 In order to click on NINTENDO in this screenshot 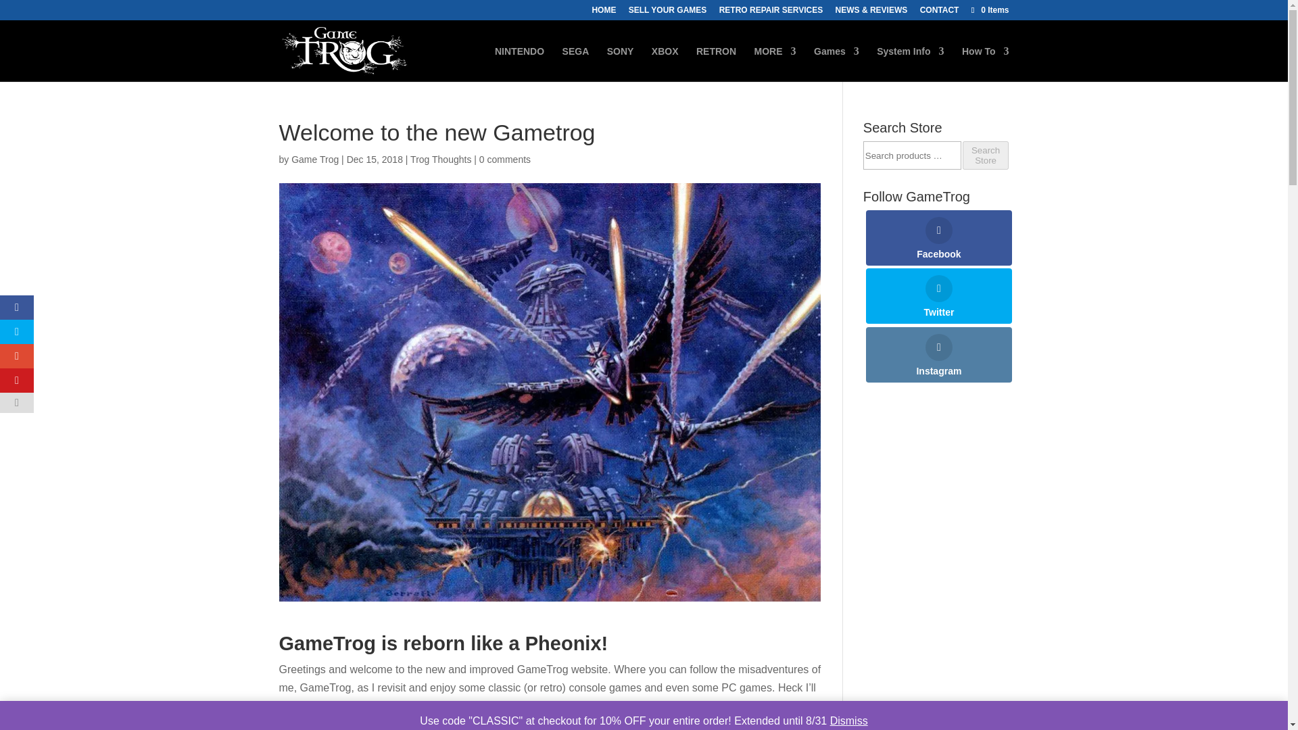, I will do `click(519, 64)`.